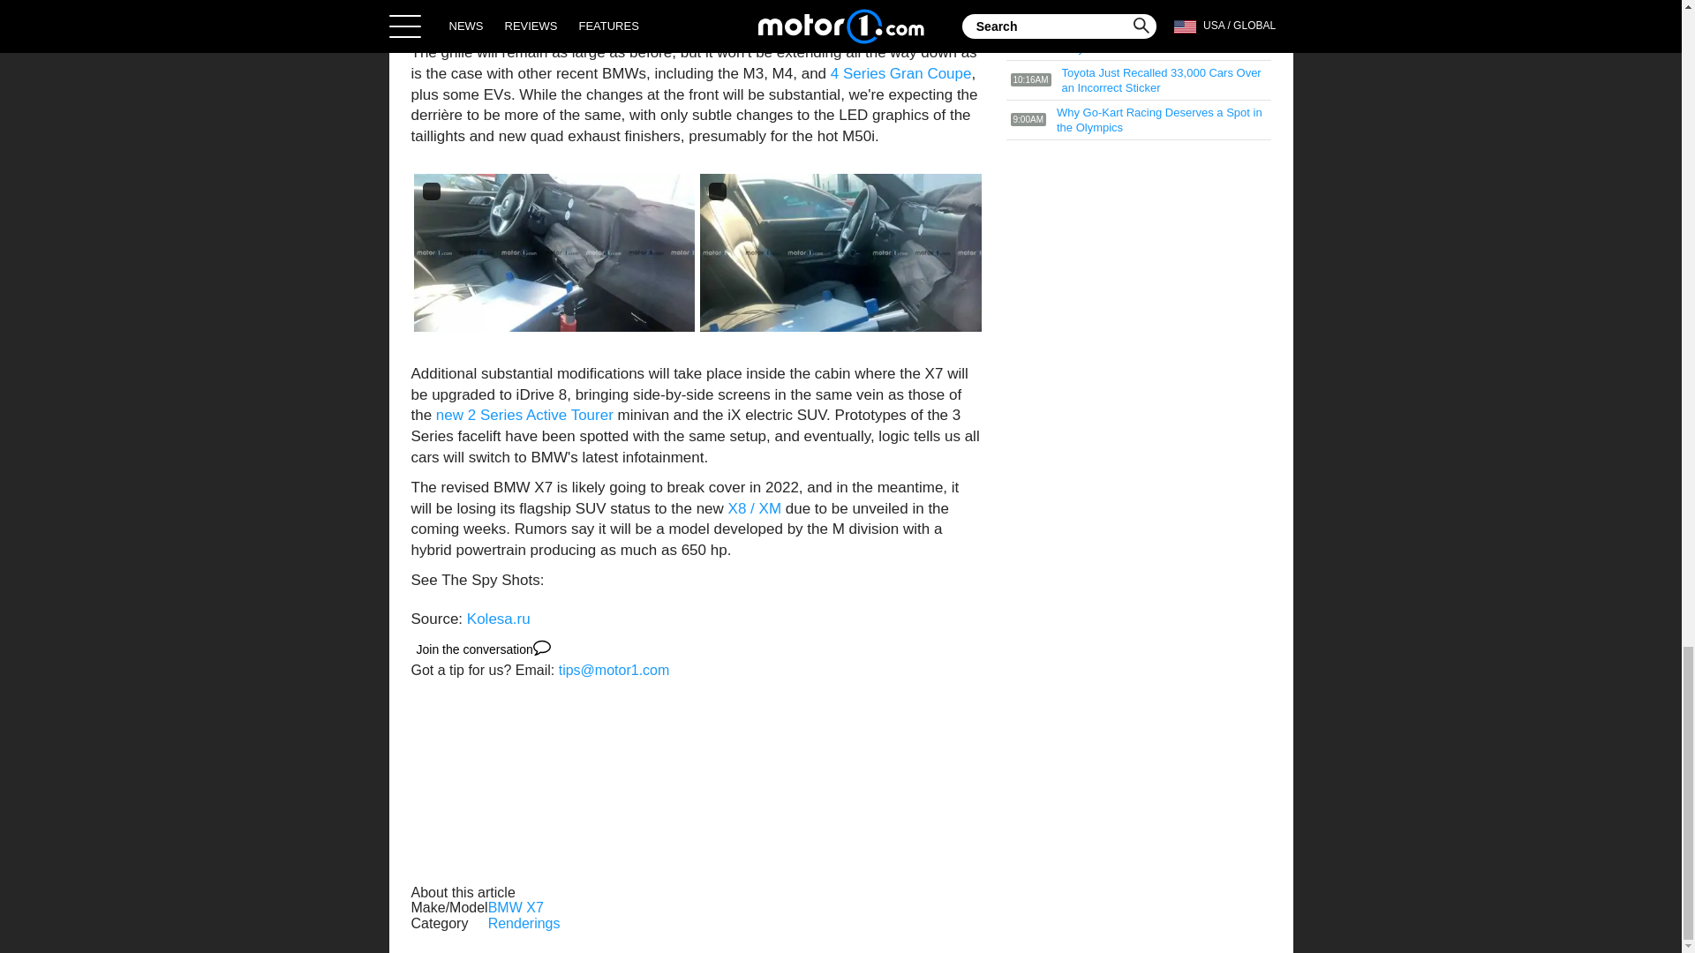 The height and width of the screenshot is (953, 1695). What do you see at coordinates (524, 415) in the screenshot?
I see `new 2 Series Active Tourer` at bounding box center [524, 415].